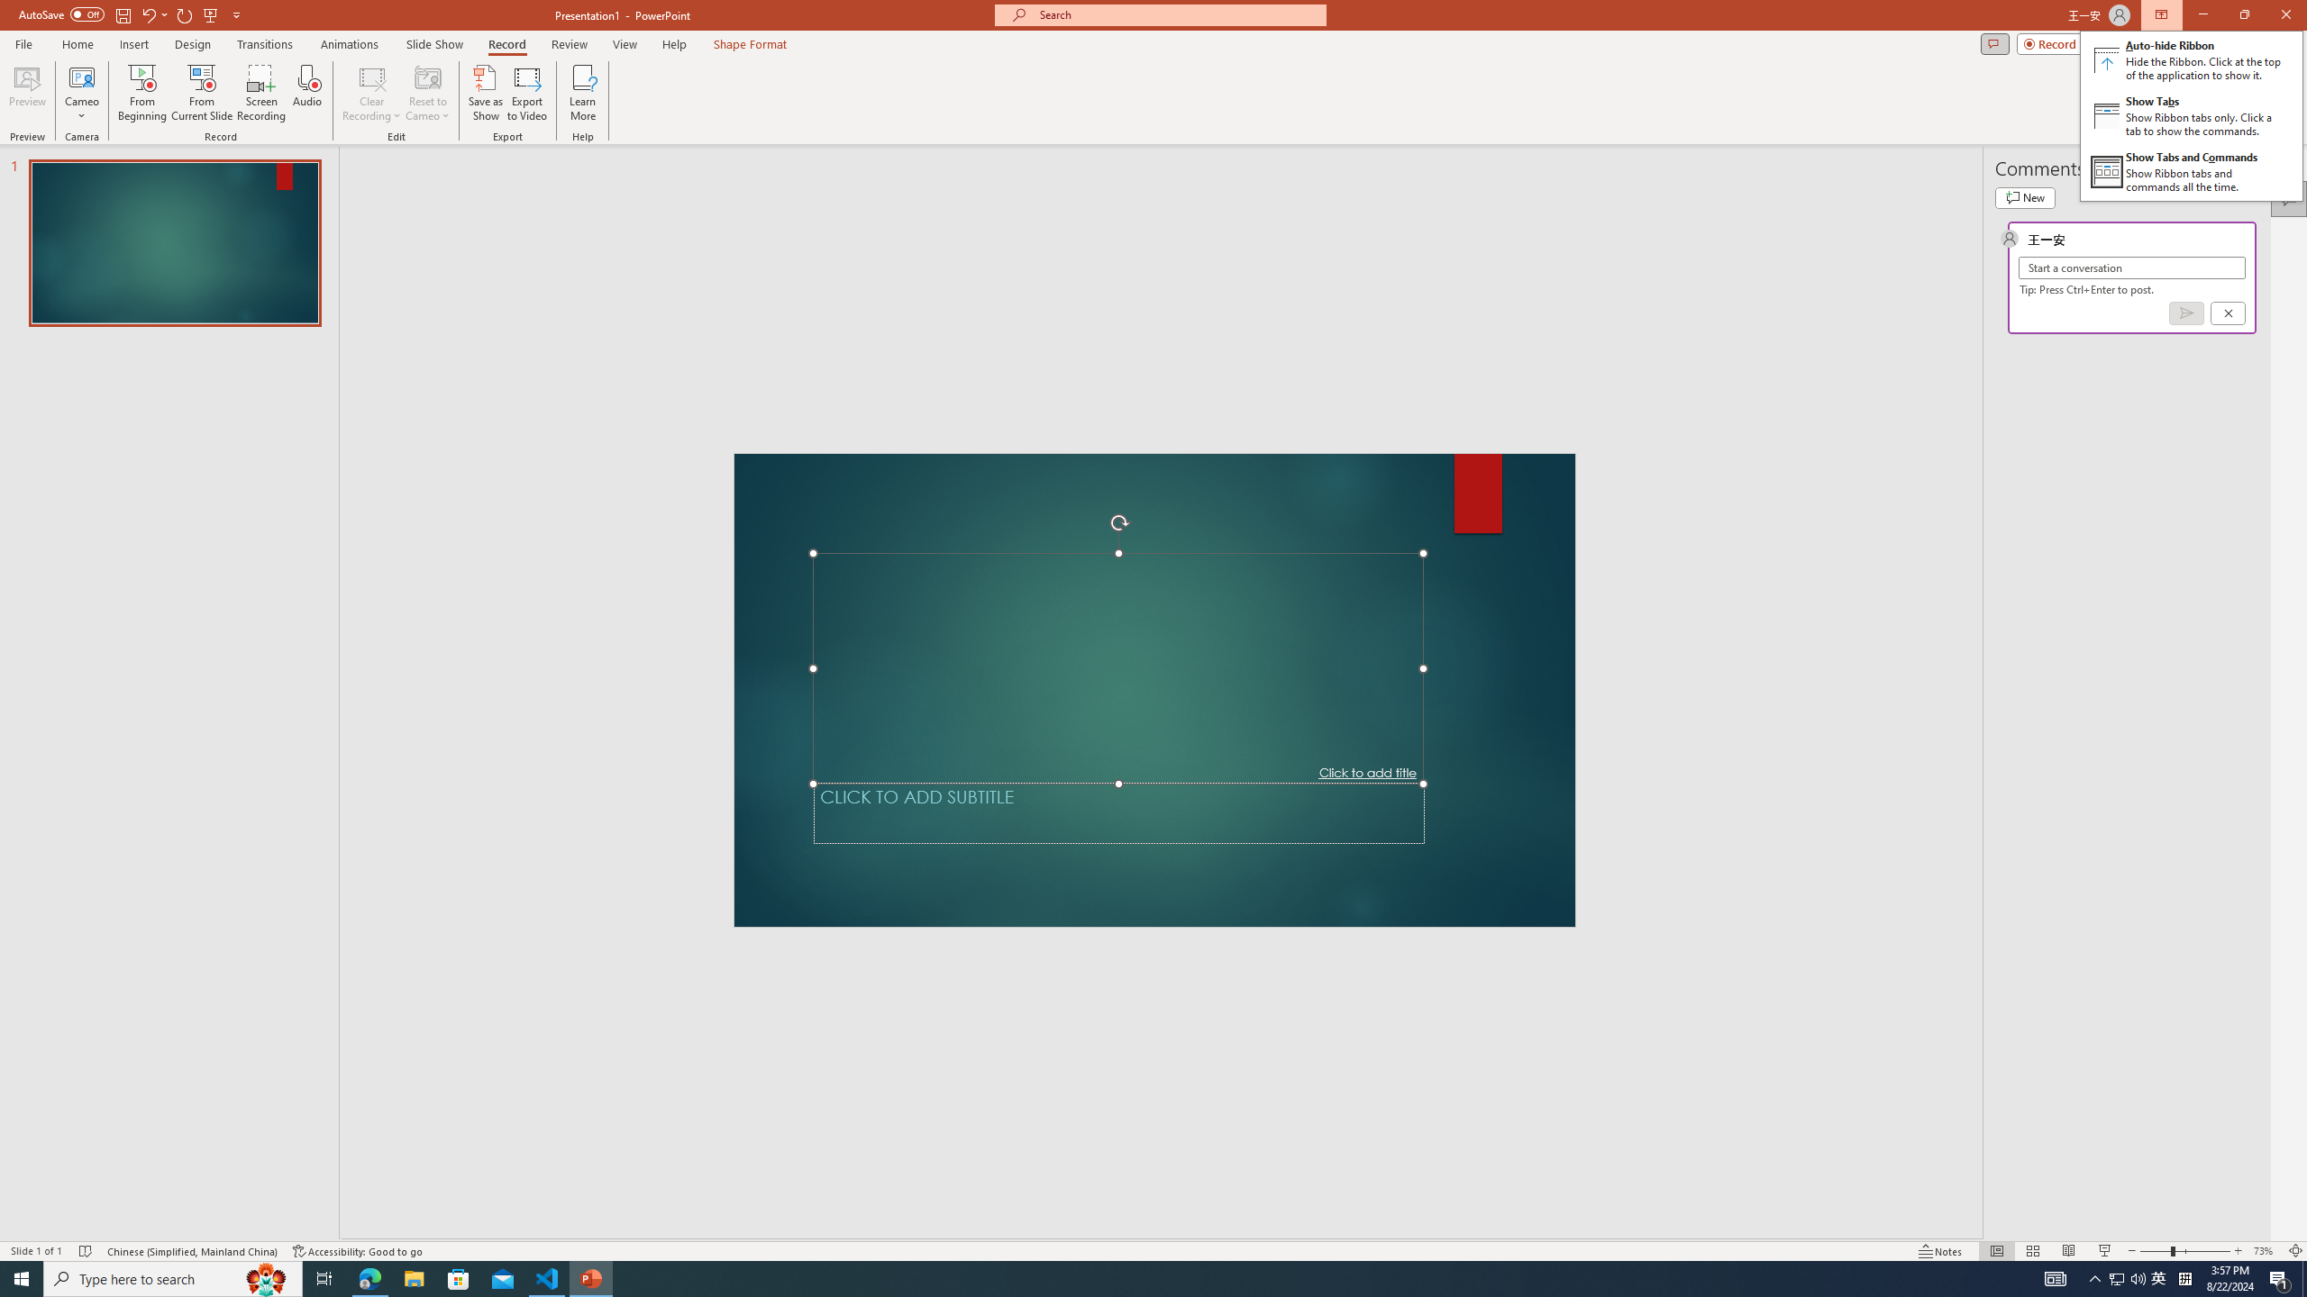  I want to click on Cancel, so click(2159, 1279).